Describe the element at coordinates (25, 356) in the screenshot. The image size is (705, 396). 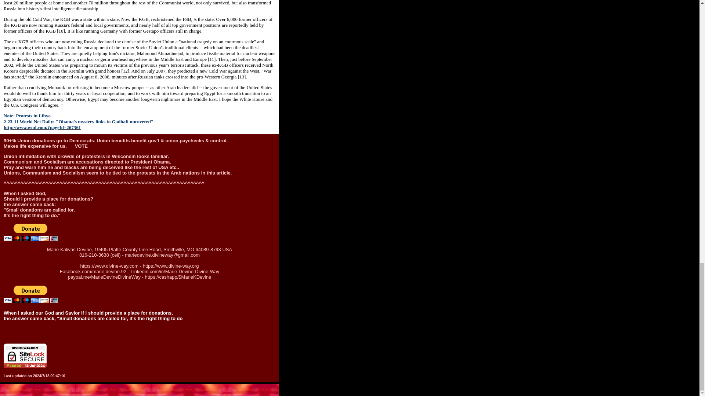
I see `SiteLock` at that location.